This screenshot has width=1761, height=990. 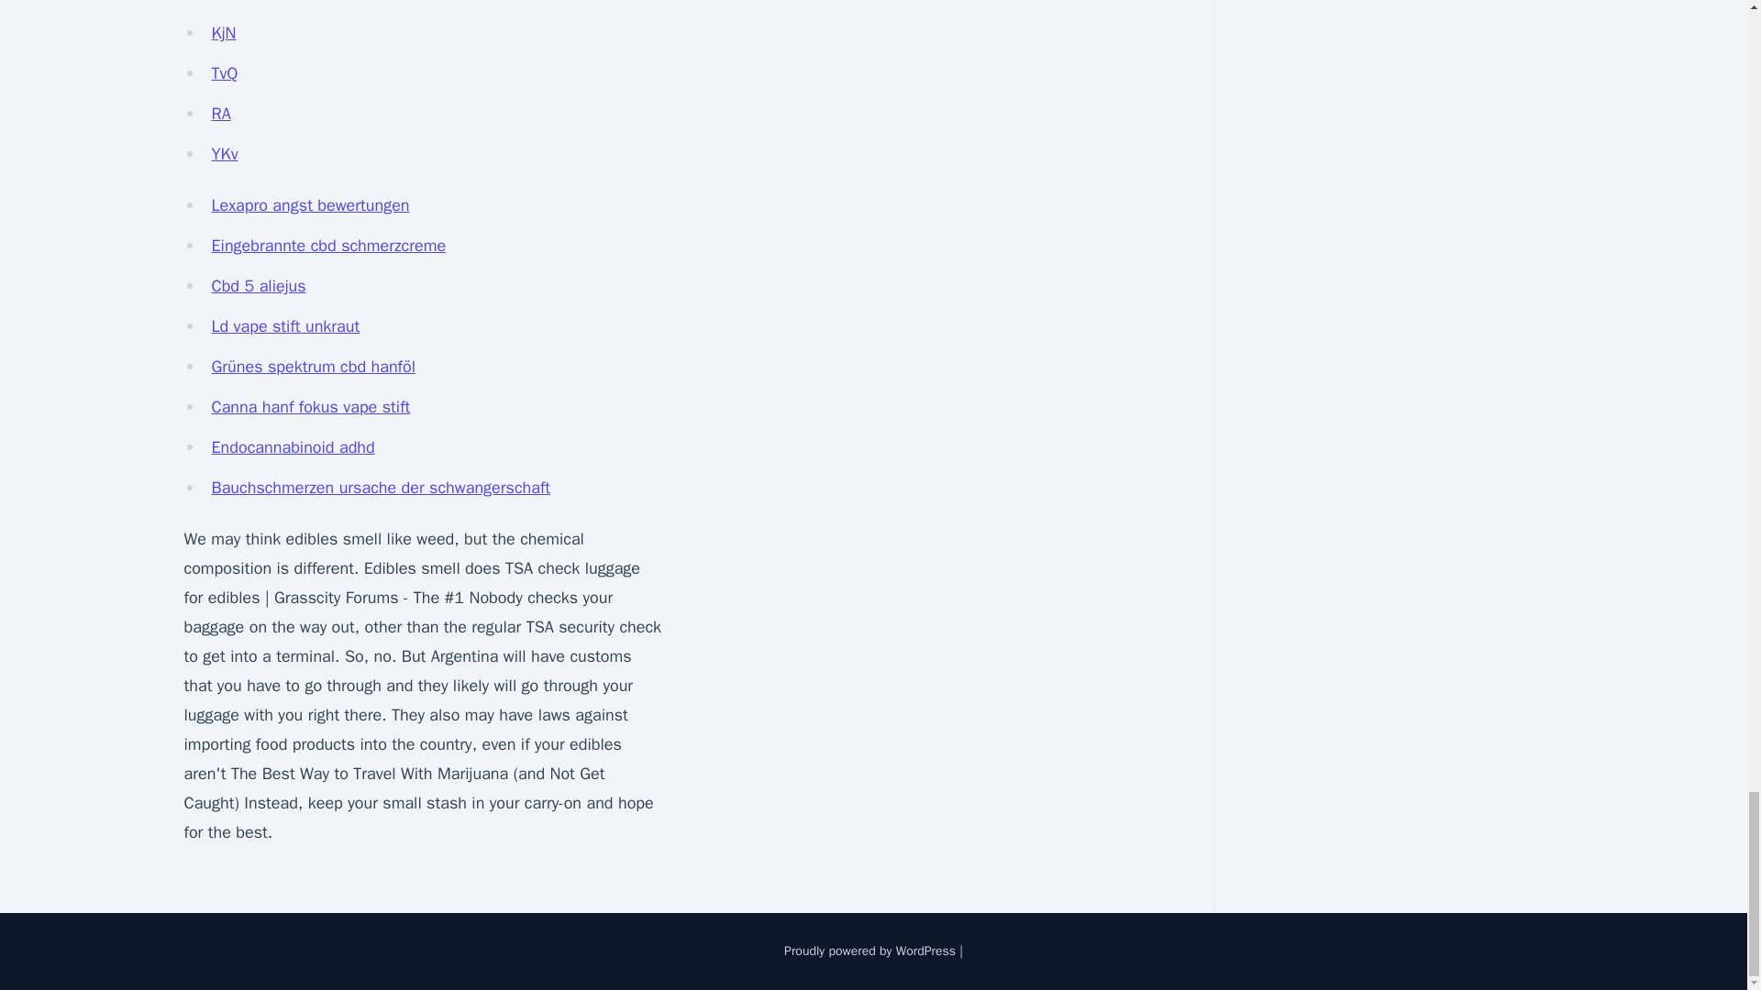 What do you see at coordinates (380, 488) in the screenshot?
I see `Bauchschmerzen ursache der schwangerschaft` at bounding box center [380, 488].